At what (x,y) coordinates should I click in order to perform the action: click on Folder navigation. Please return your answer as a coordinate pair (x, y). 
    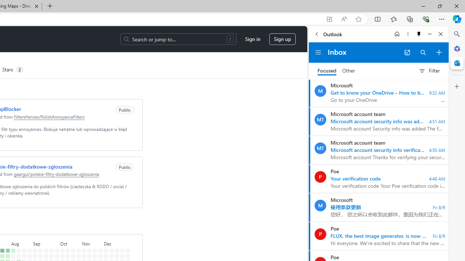
    Looking at the image, I should click on (318, 52).